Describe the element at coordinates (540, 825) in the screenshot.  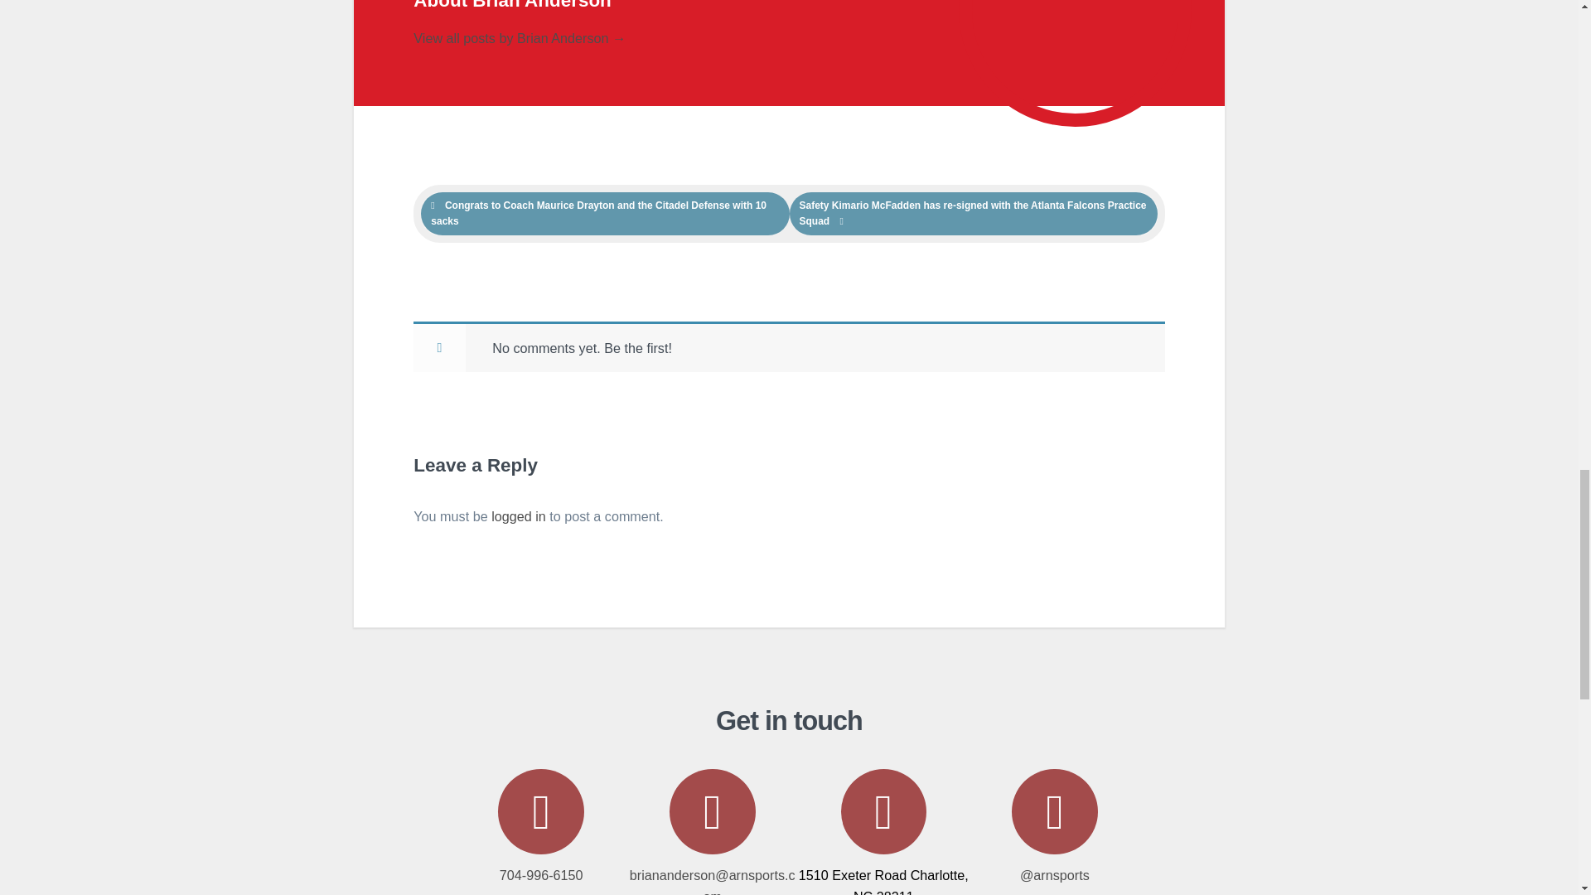
I see `704-996-6150` at that location.